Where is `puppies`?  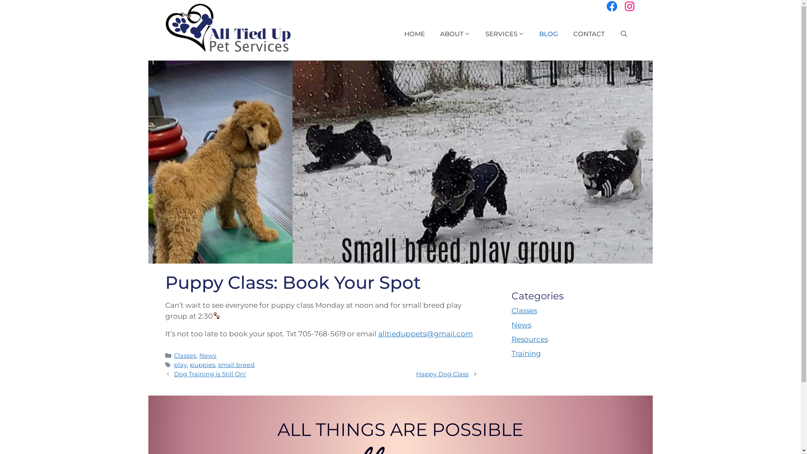
puppies is located at coordinates (203, 365).